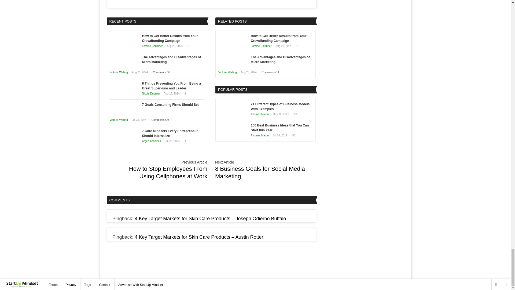 The image size is (515, 290). Describe the element at coordinates (261, 46) in the screenshot. I see `Posts by Loraine Couturier` at that location.